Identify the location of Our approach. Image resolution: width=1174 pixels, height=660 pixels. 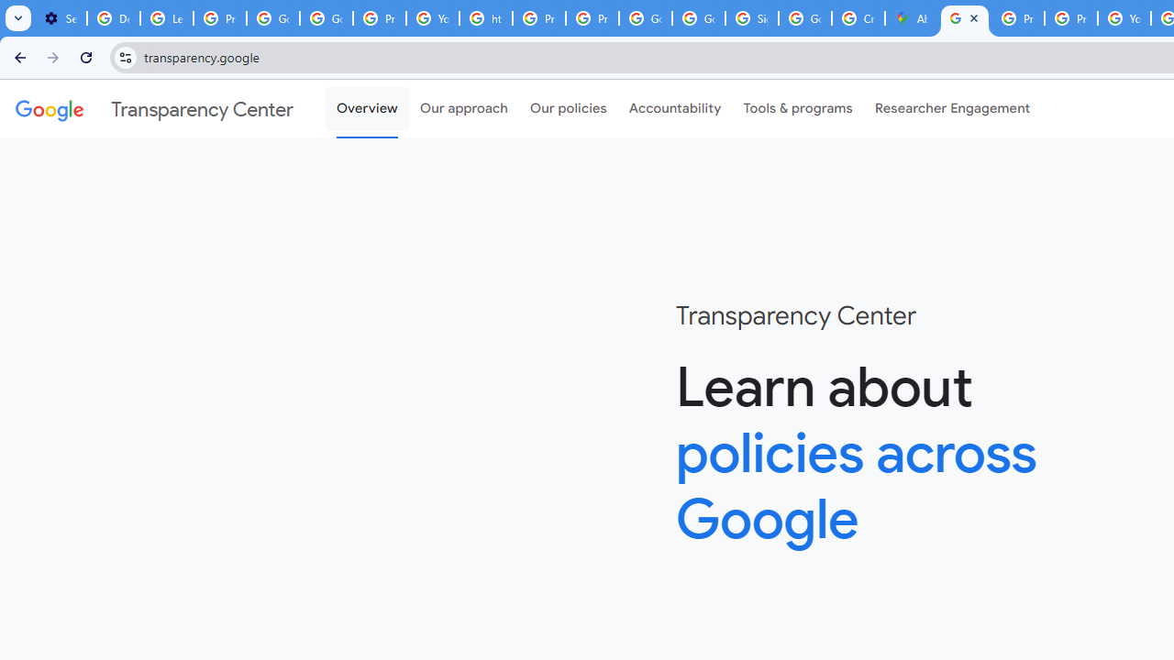
(464, 109).